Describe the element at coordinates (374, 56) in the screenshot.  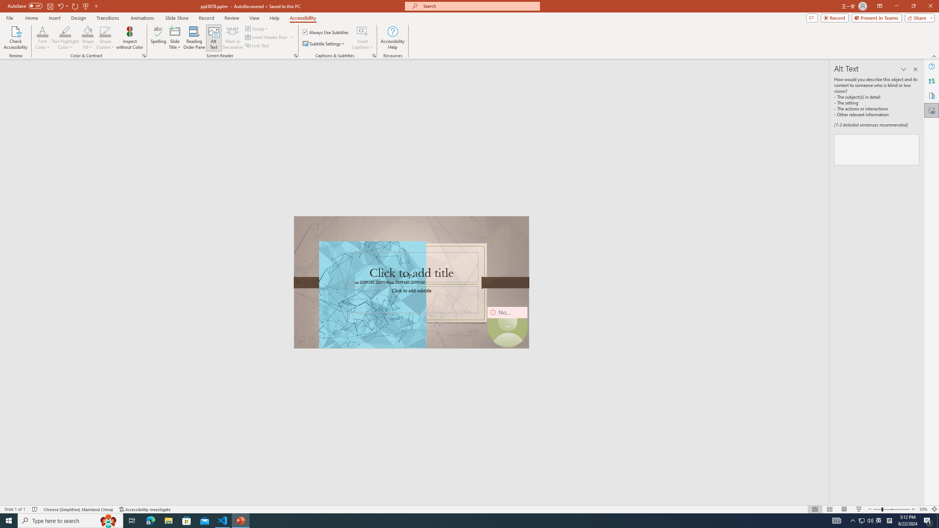
I see `Captions & Subtitles` at that location.